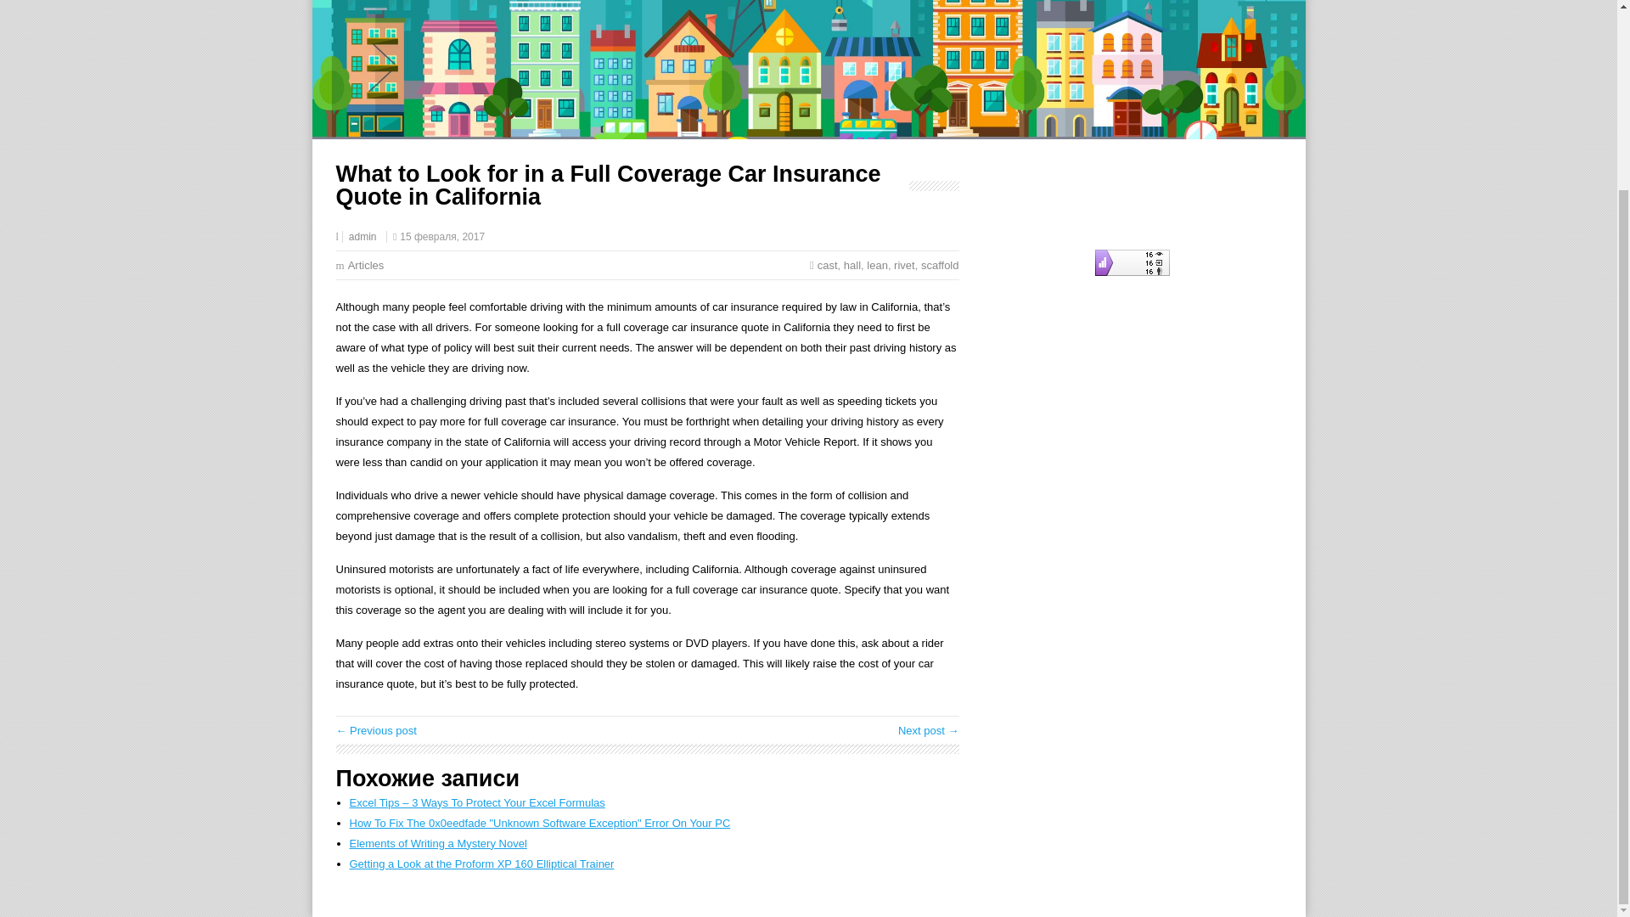 The image size is (1630, 917). What do you see at coordinates (852, 265) in the screenshot?
I see `hall` at bounding box center [852, 265].